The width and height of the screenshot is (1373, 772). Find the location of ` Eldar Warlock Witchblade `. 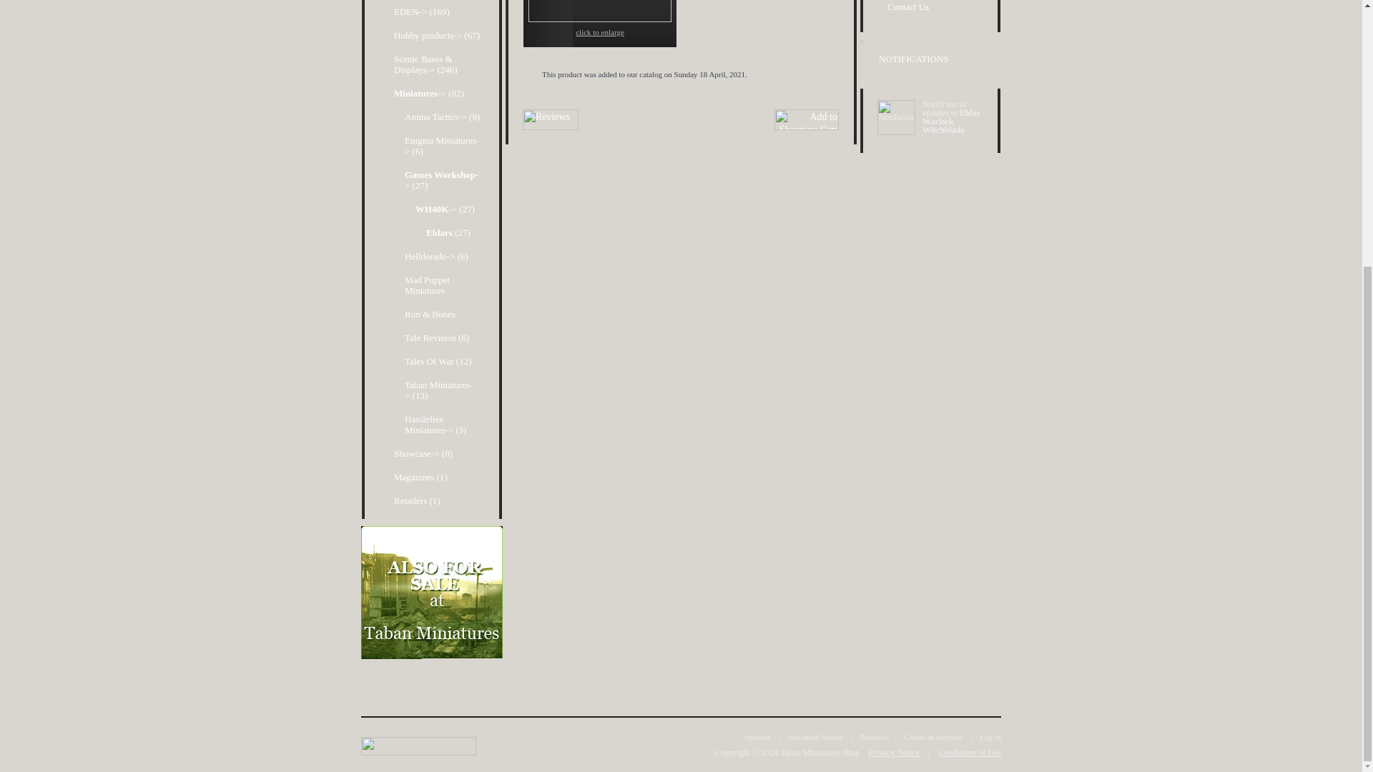

 Eldar Warlock Witchblade  is located at coordinates (599, 11).